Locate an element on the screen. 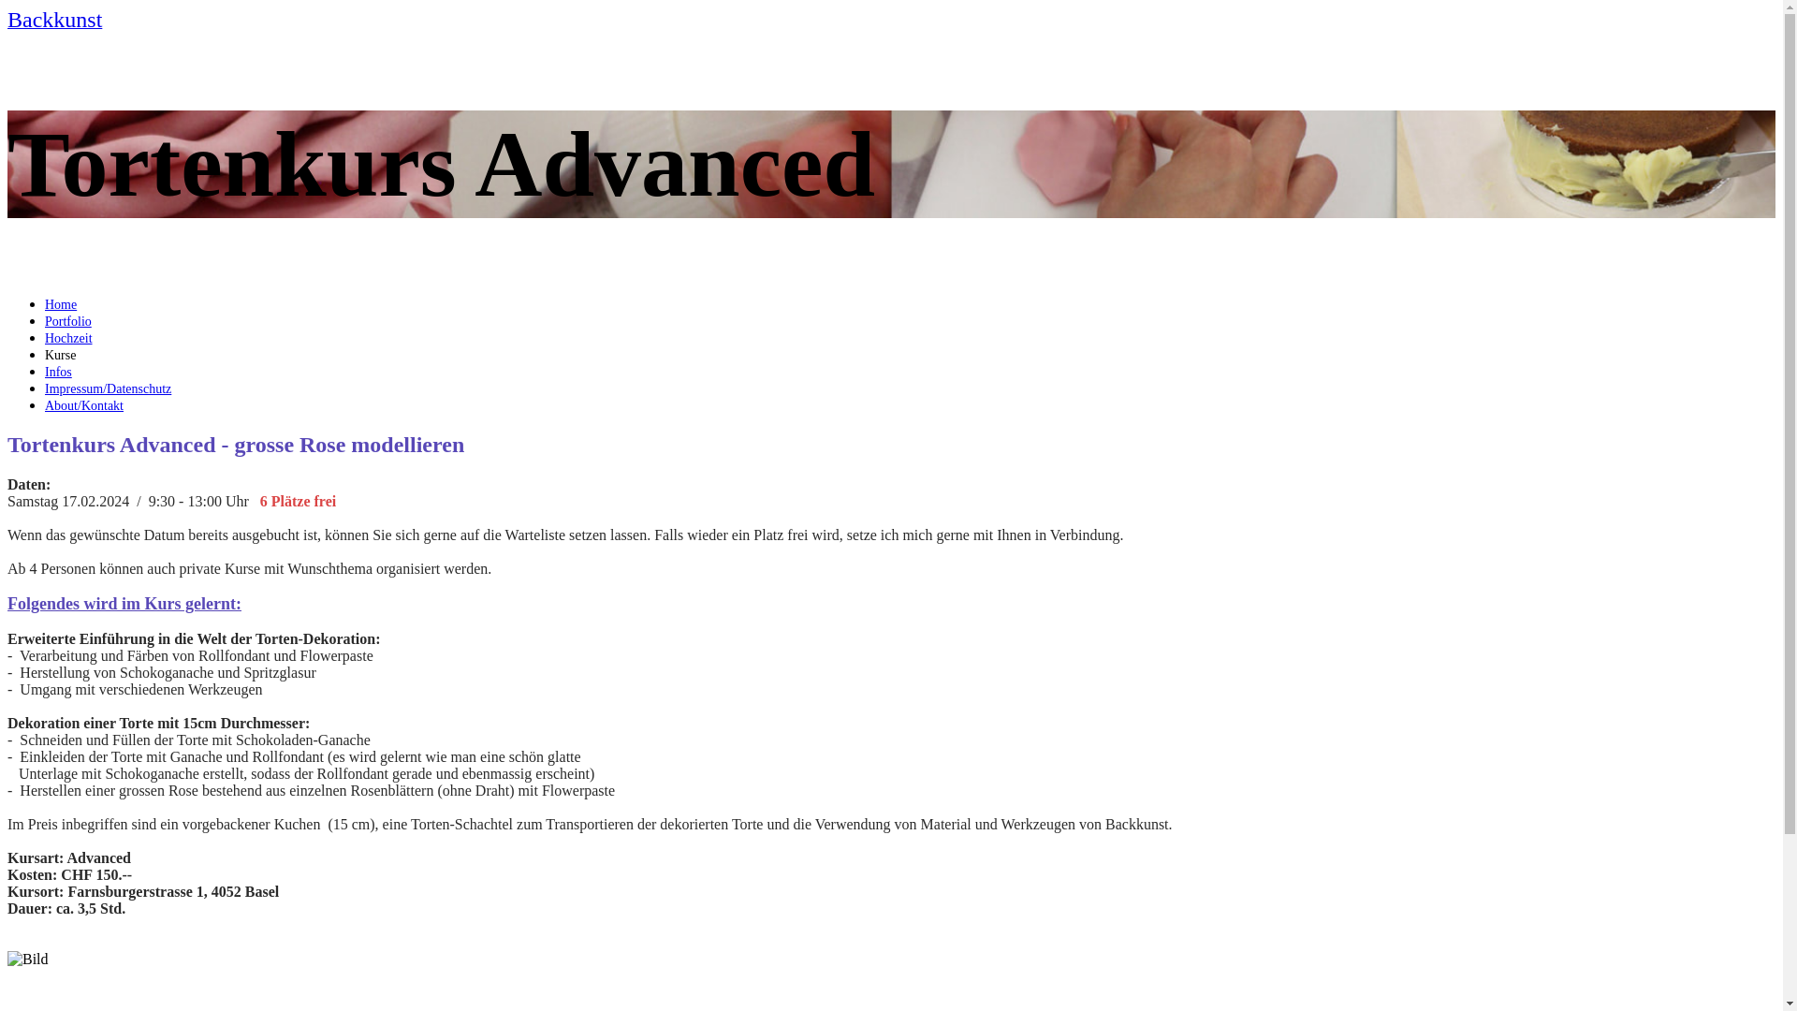  Kurse is located at coordinates (60, 356).